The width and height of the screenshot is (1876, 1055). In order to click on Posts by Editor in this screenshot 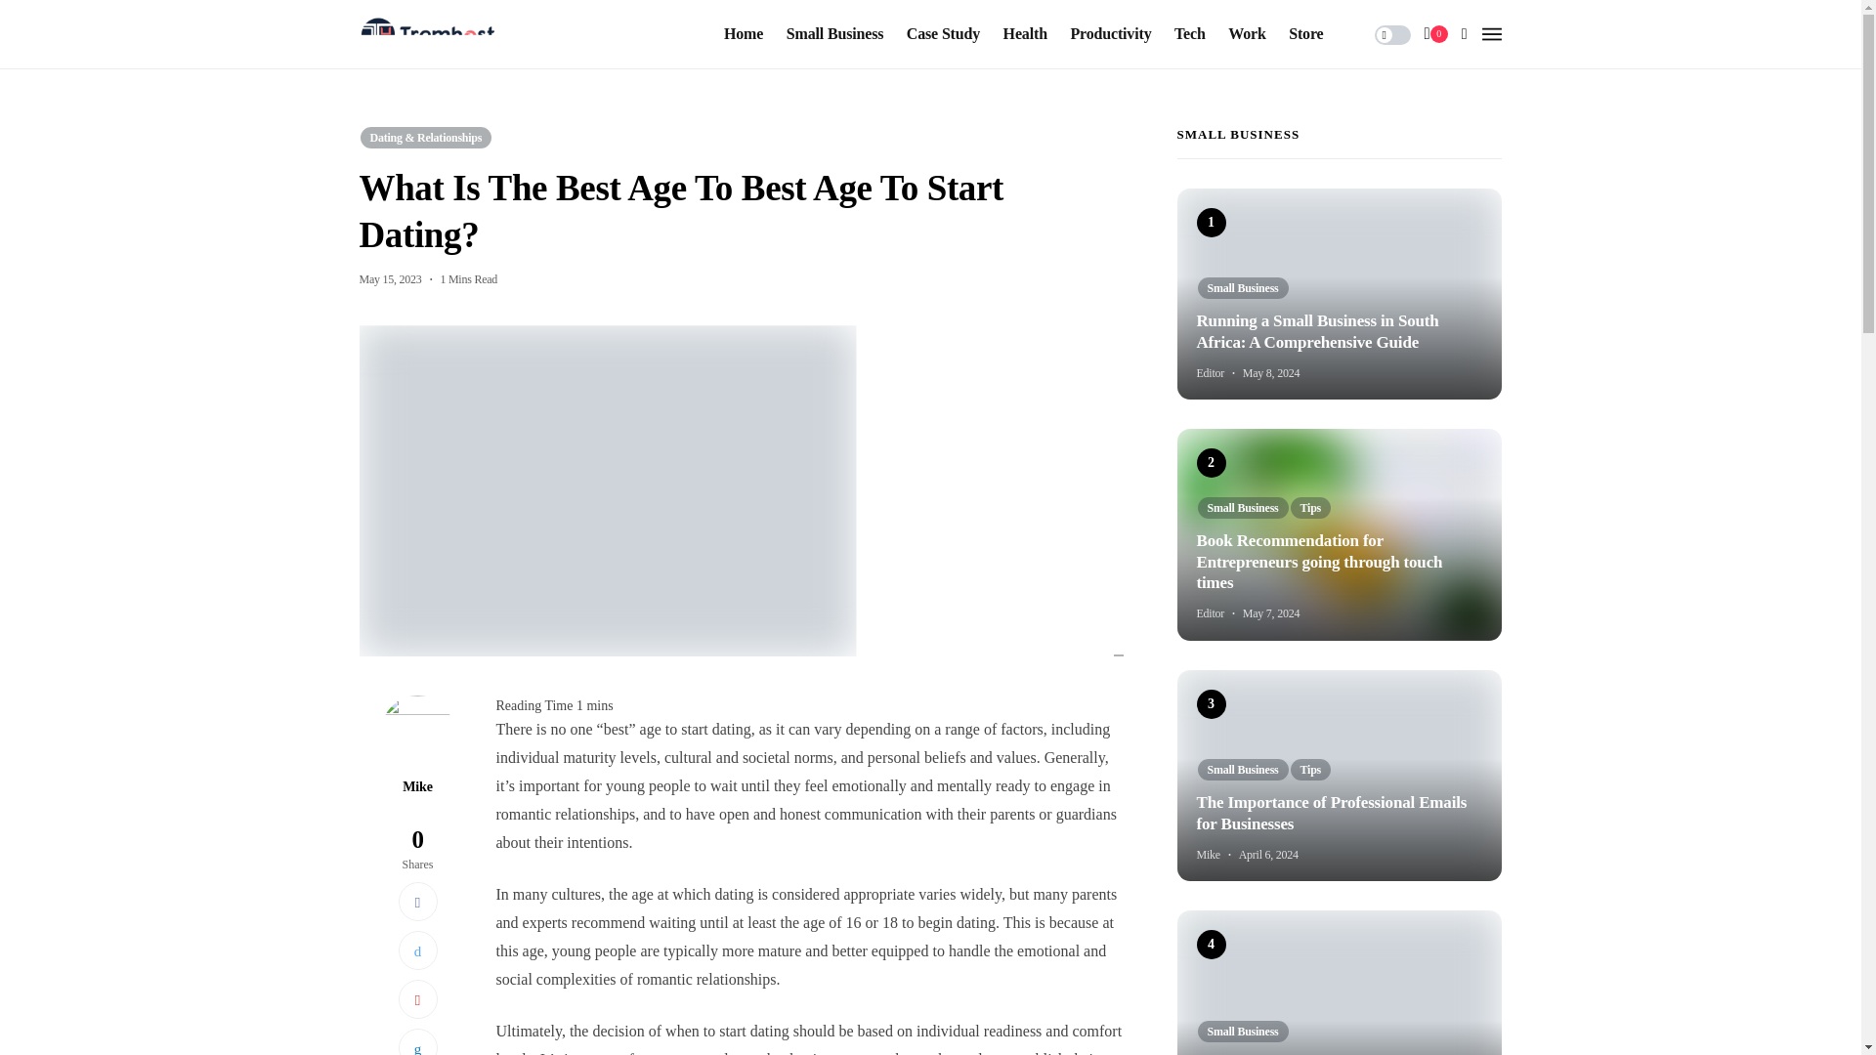, I will do `click(1210, 613)`.